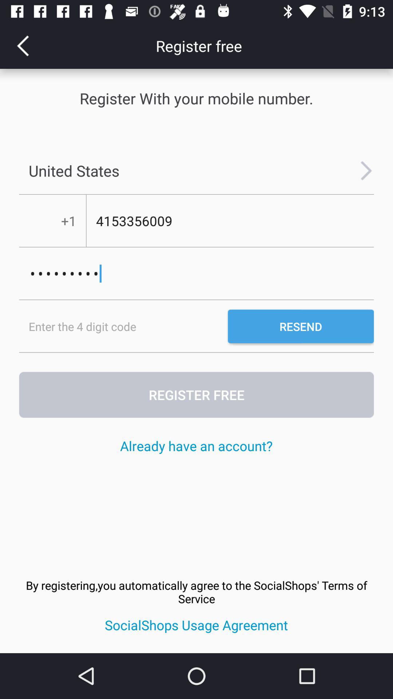 Image resolution: width=393 pixels, height=699 pixels. What do you see at coordinates (196, 625) in the screenshot?
I see `turn on the icon below the by registering you icon` at bounding box center [196, 625].